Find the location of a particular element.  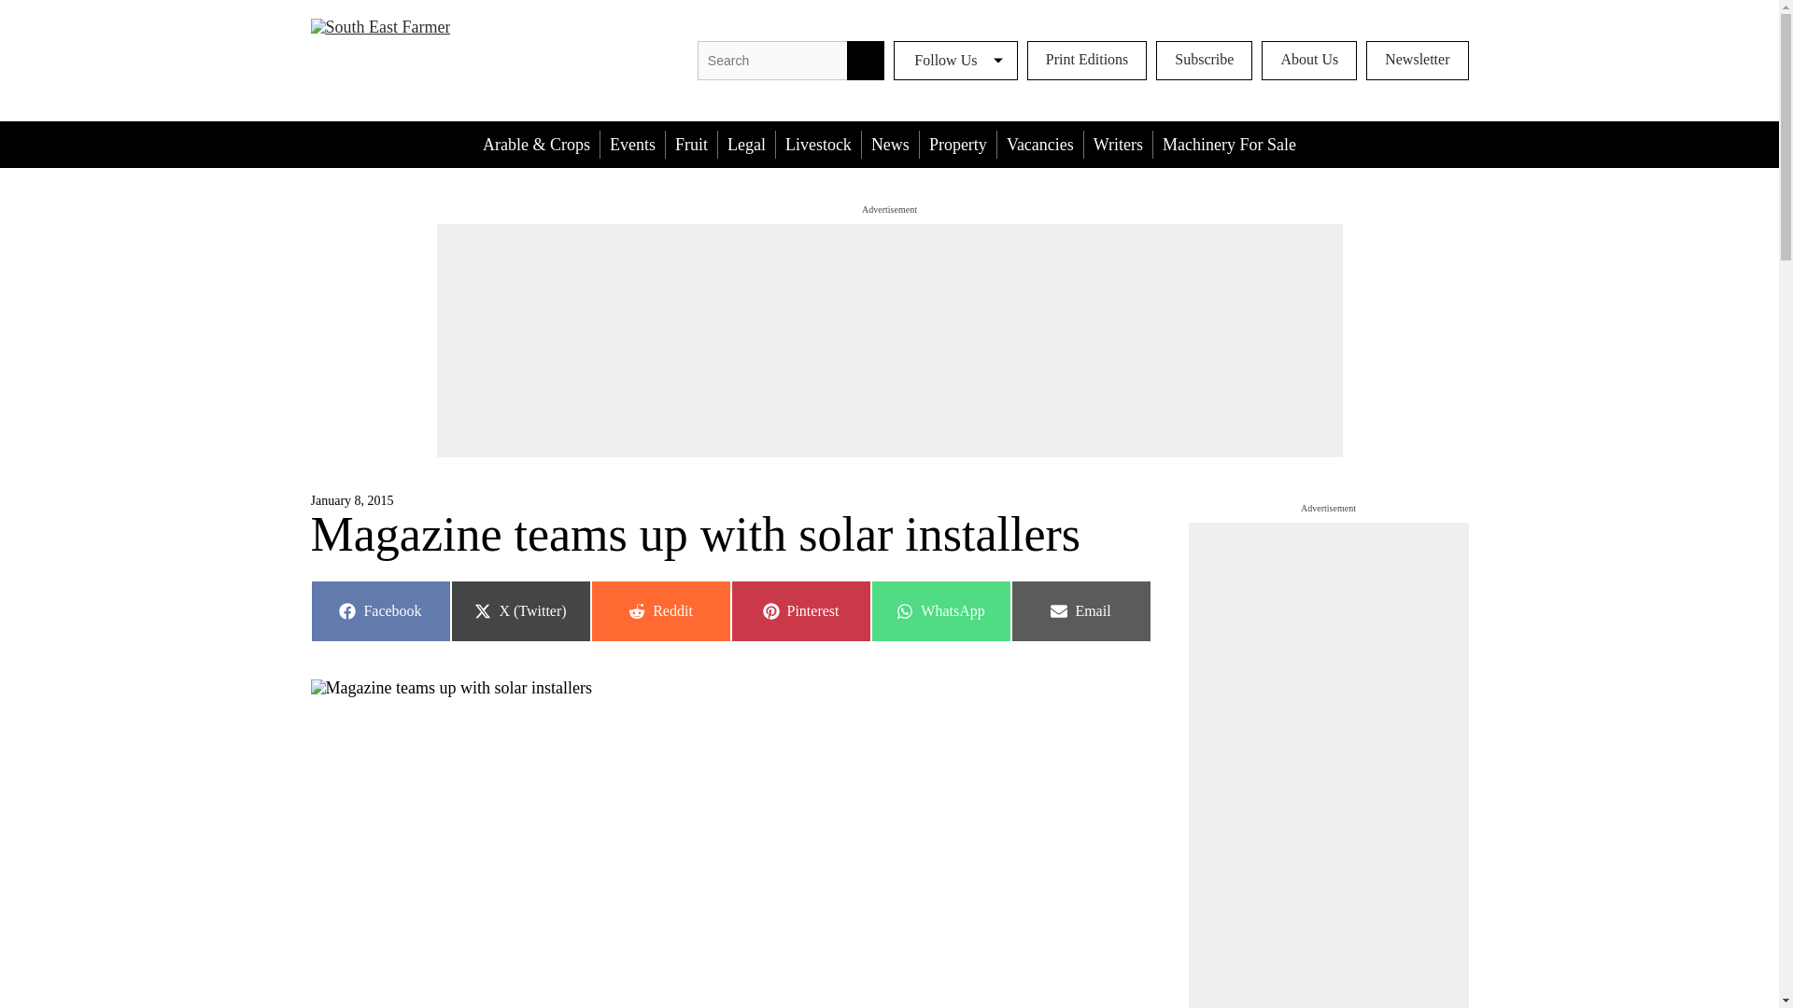

Follow Us is located at coordinates (955, 61).